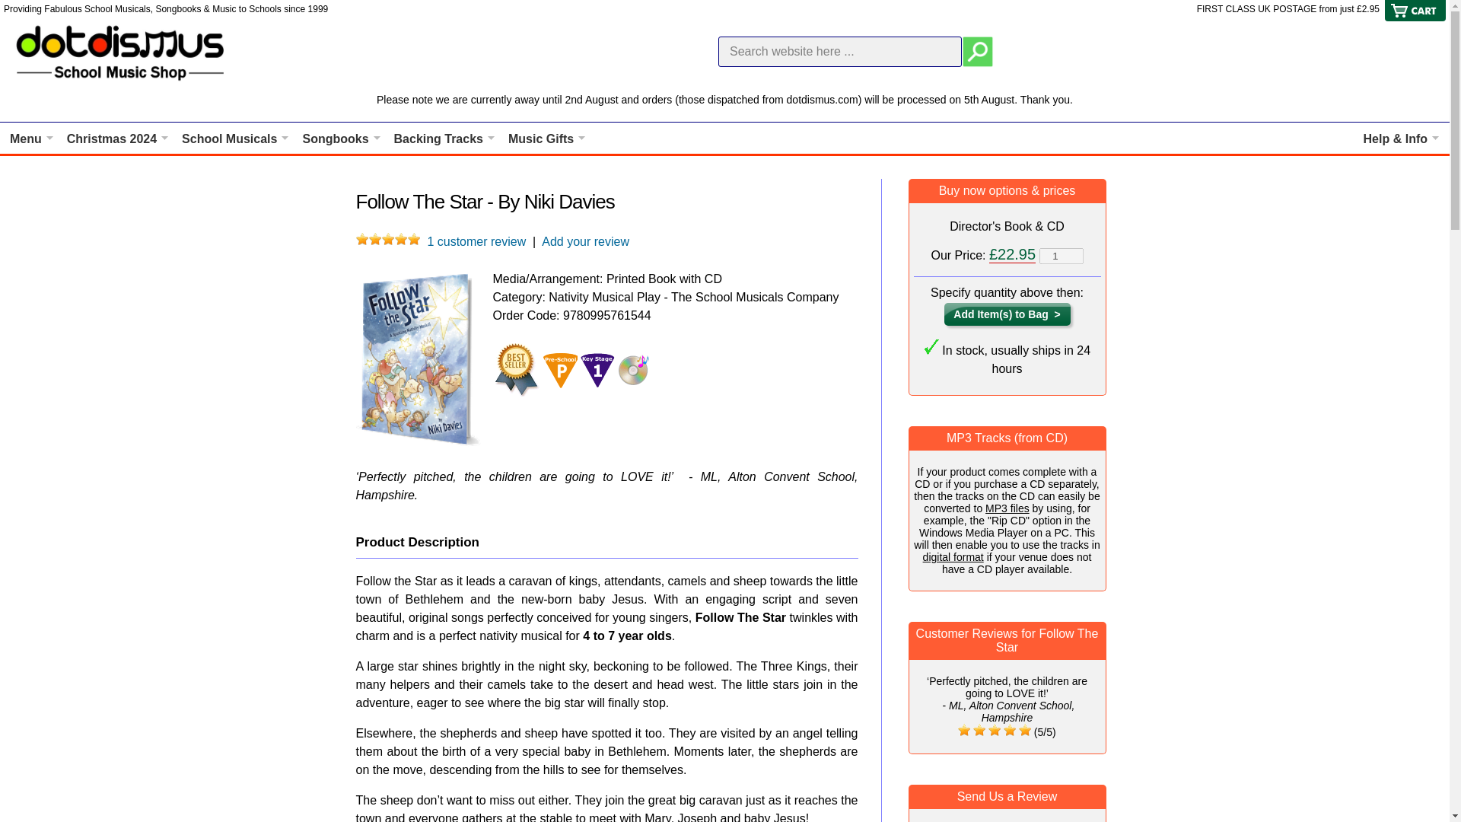 Image resolution: width=1461 pixels, height=822 pixels. Describe the element at coordinates (840, 51) in the screenshot. I see `Search website here ...` at that location.